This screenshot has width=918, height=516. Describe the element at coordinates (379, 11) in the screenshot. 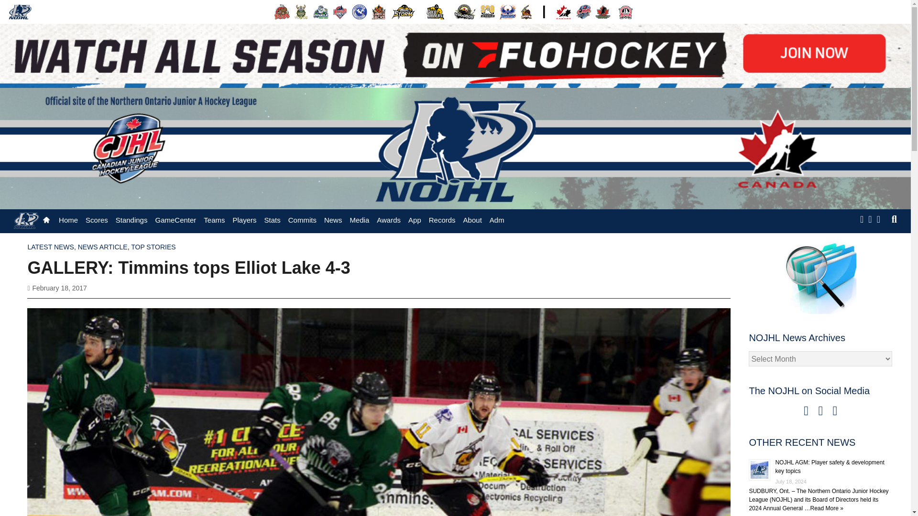

I see `Hearst Lumberjacks` at that location.